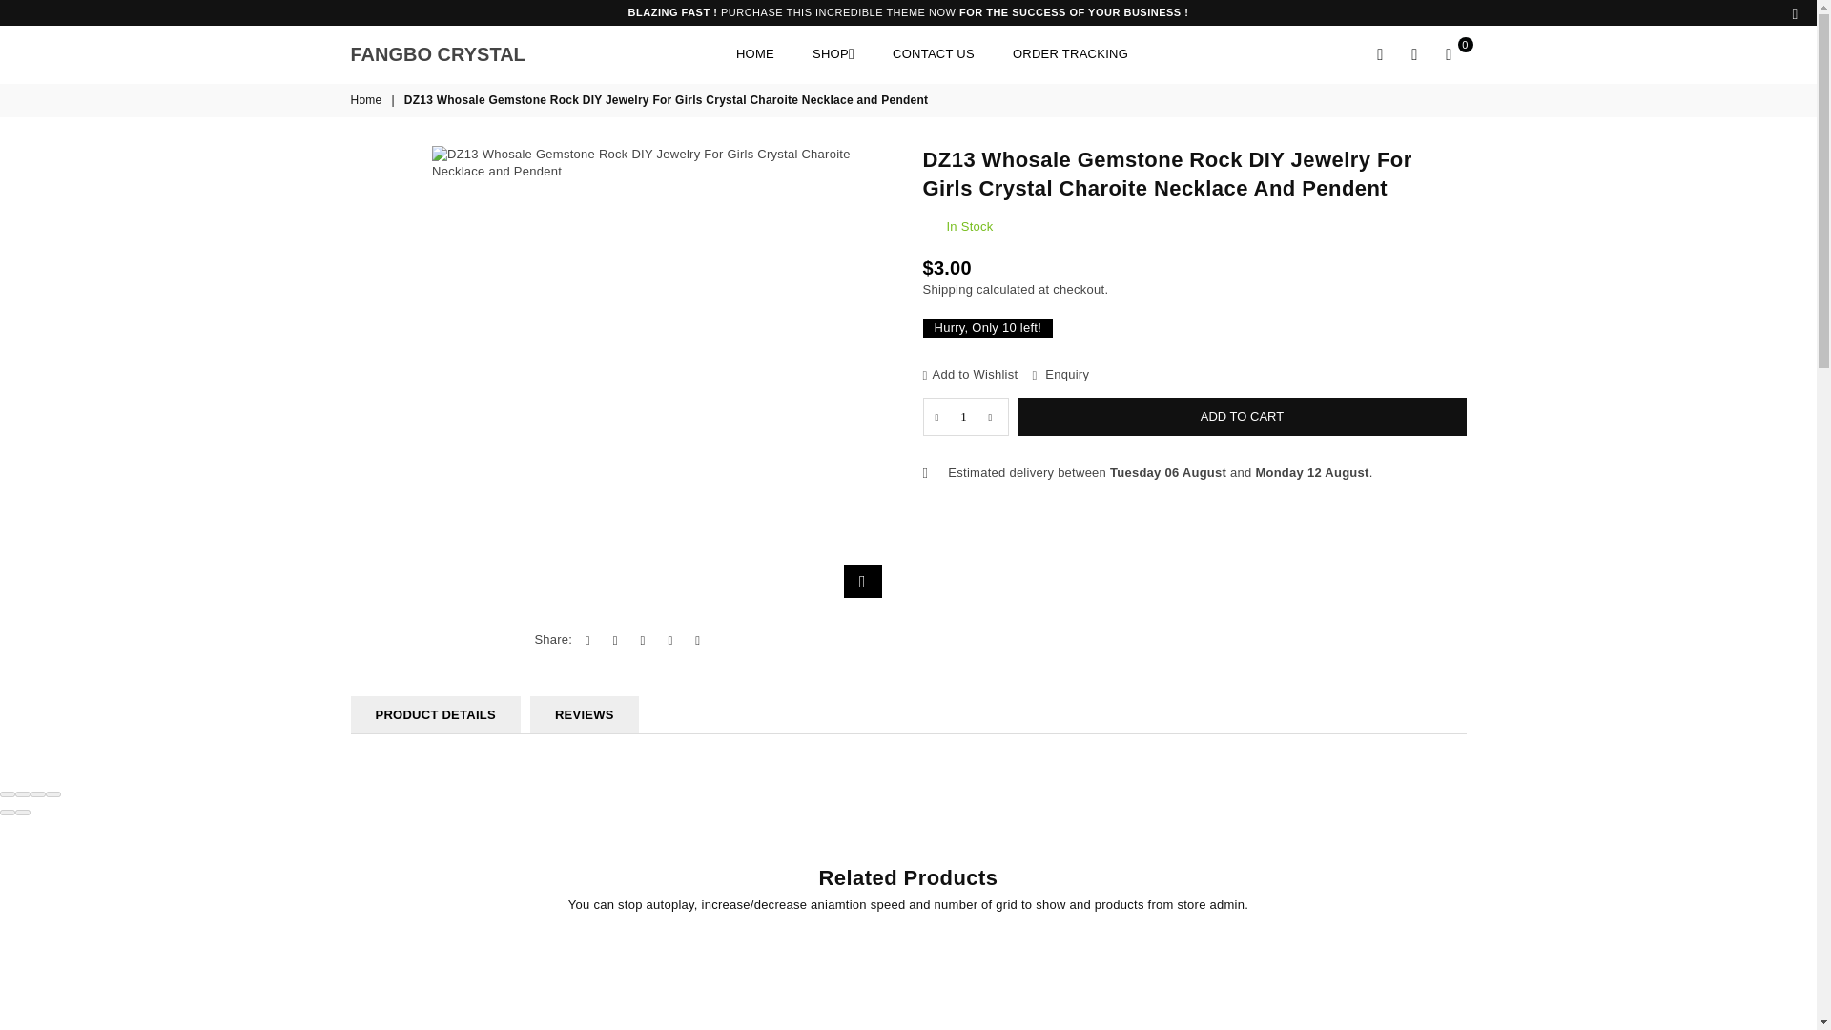 Image resolution: width=1831 pixels, height=1030 pixels. What do you see at coordinates (368, 101) in the screenshot?
I see `Cart` at bounding box center [368, 101].